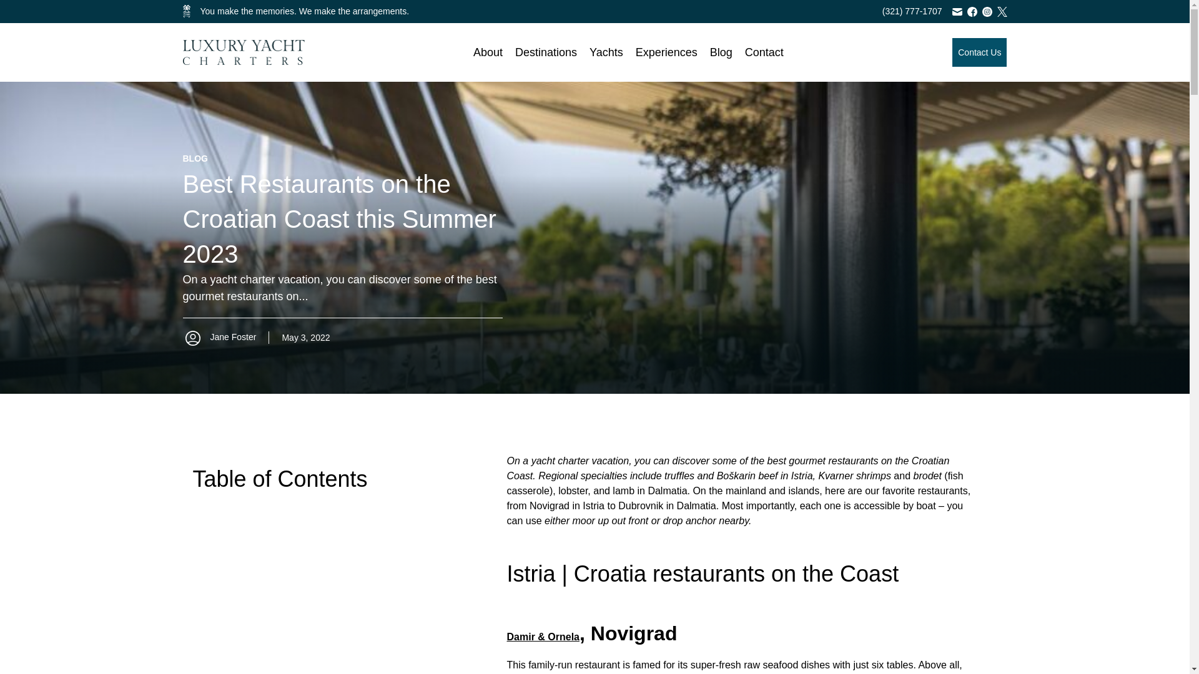 The height and width of the screenshot is (674, 1199). What do you see at coordinates (1002, 11) in the screenshot?
I see `Twitter profile` at bounding box center [1002, 11].